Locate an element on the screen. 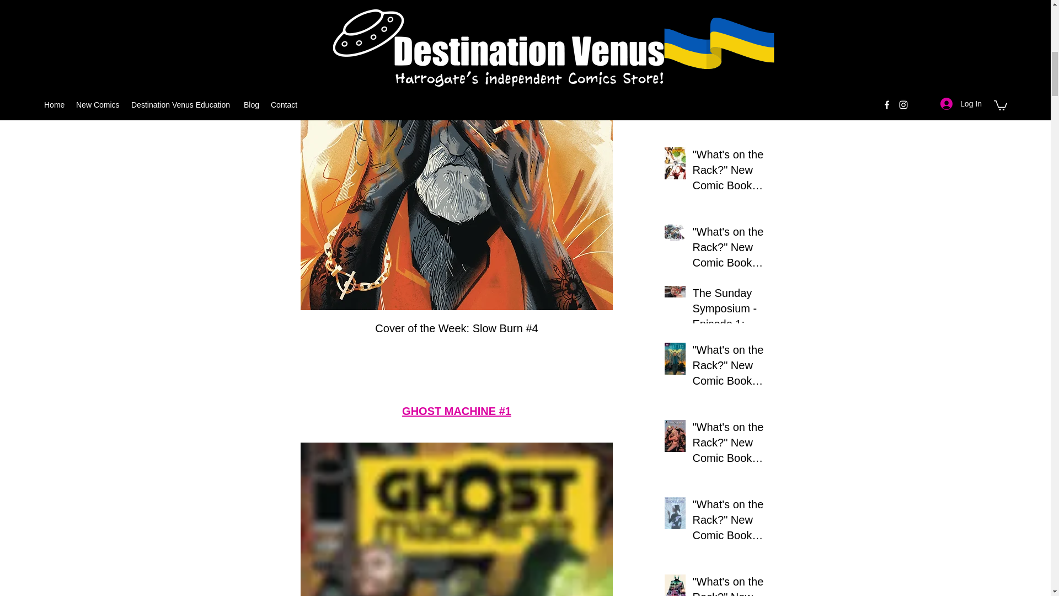 This screenshot has width=1059, height=596. "What's on the Rack?" New Comic Book Day 19th June is located at coordinates (732, 95).